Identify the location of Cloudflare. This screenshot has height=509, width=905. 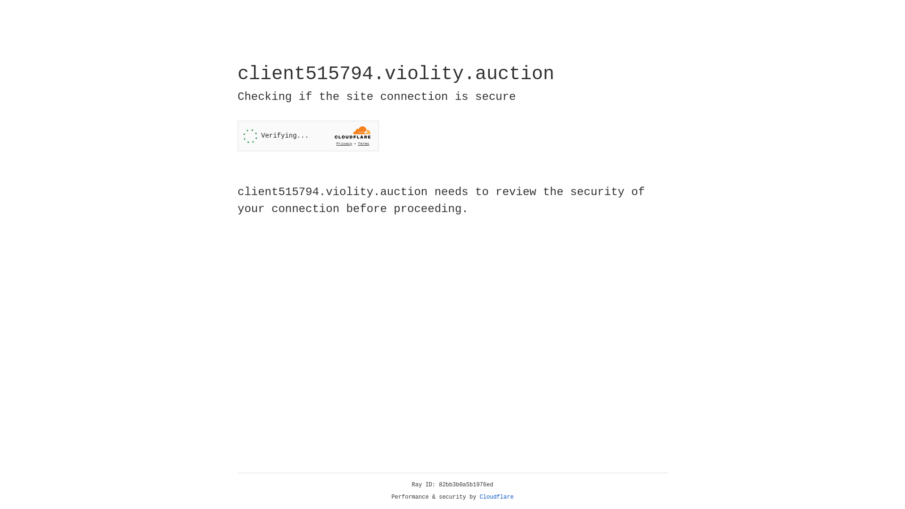
(497, 497).